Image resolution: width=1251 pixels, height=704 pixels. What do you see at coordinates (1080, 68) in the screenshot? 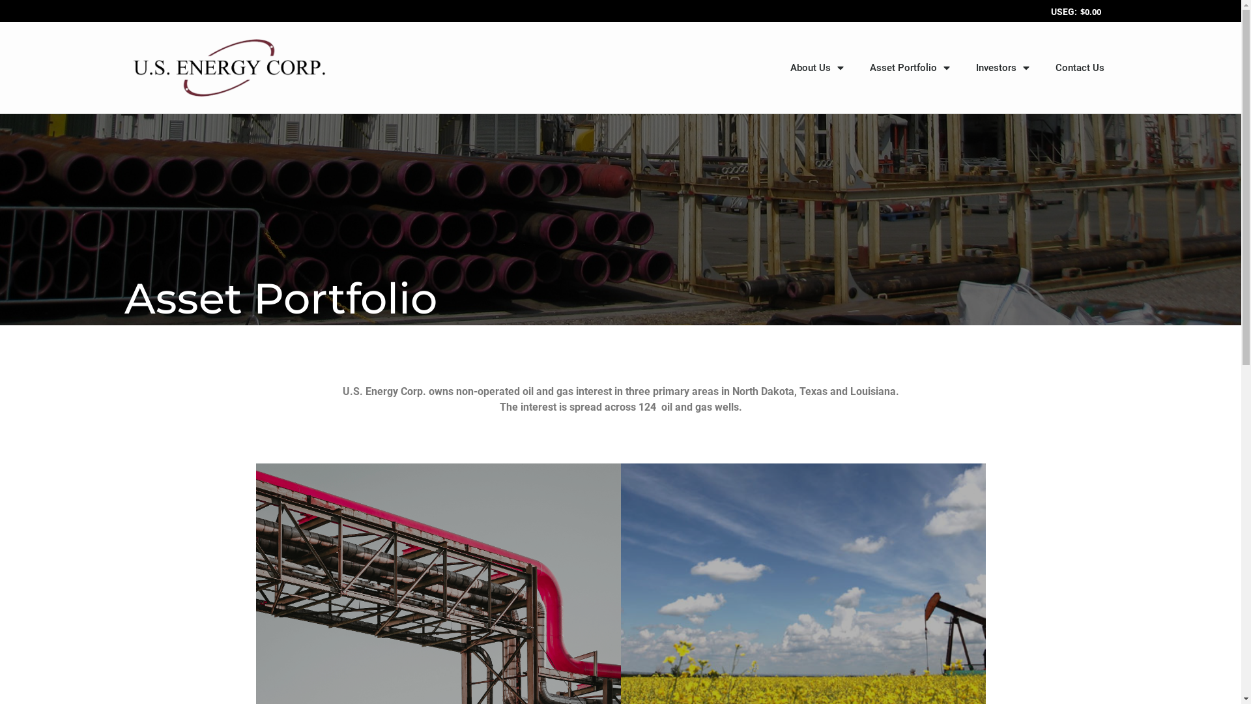
I see `Contact Us` at bounding box center [1080, 68].